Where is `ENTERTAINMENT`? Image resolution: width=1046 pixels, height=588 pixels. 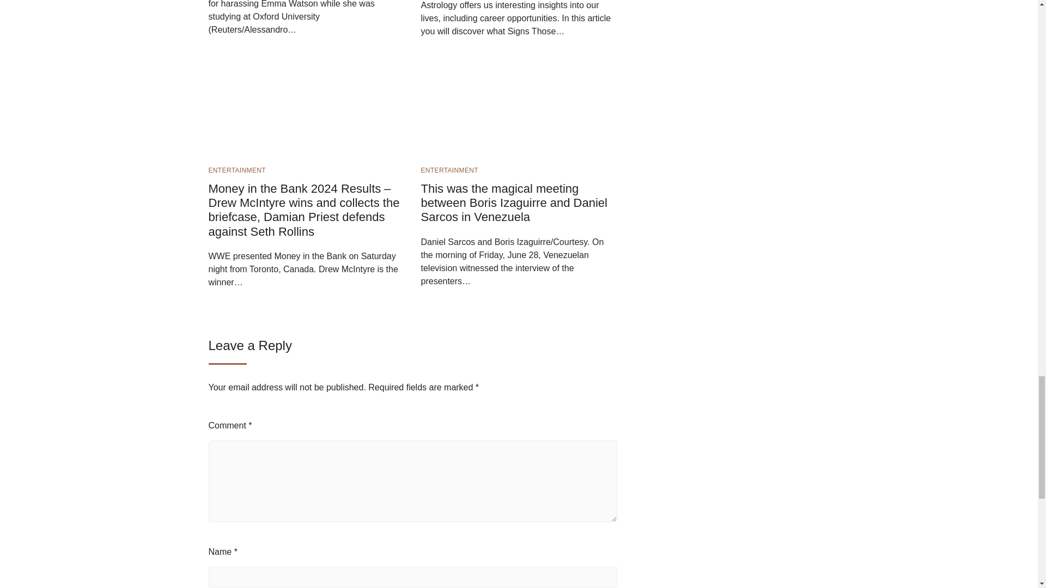
ENTERTAINMENT is located at coordinates (236, 170).